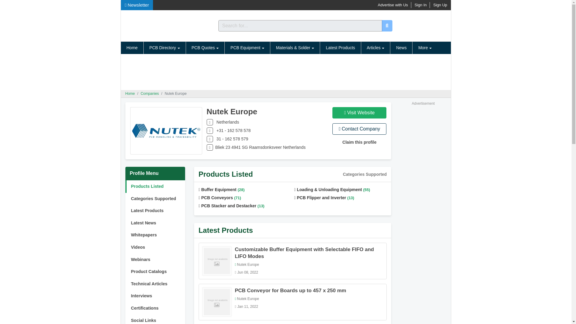 This screenshot has width=576, height=324. What do you see at coordinates (131, 48) in the screenshot?
I see `Home` at bounding box center [131, 48].